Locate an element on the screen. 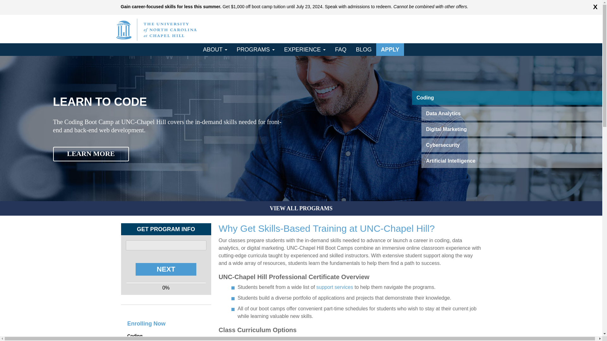 The width and height of the screenshot is (607, 341). EXPERIENCE is located at coordinates (305, 50).